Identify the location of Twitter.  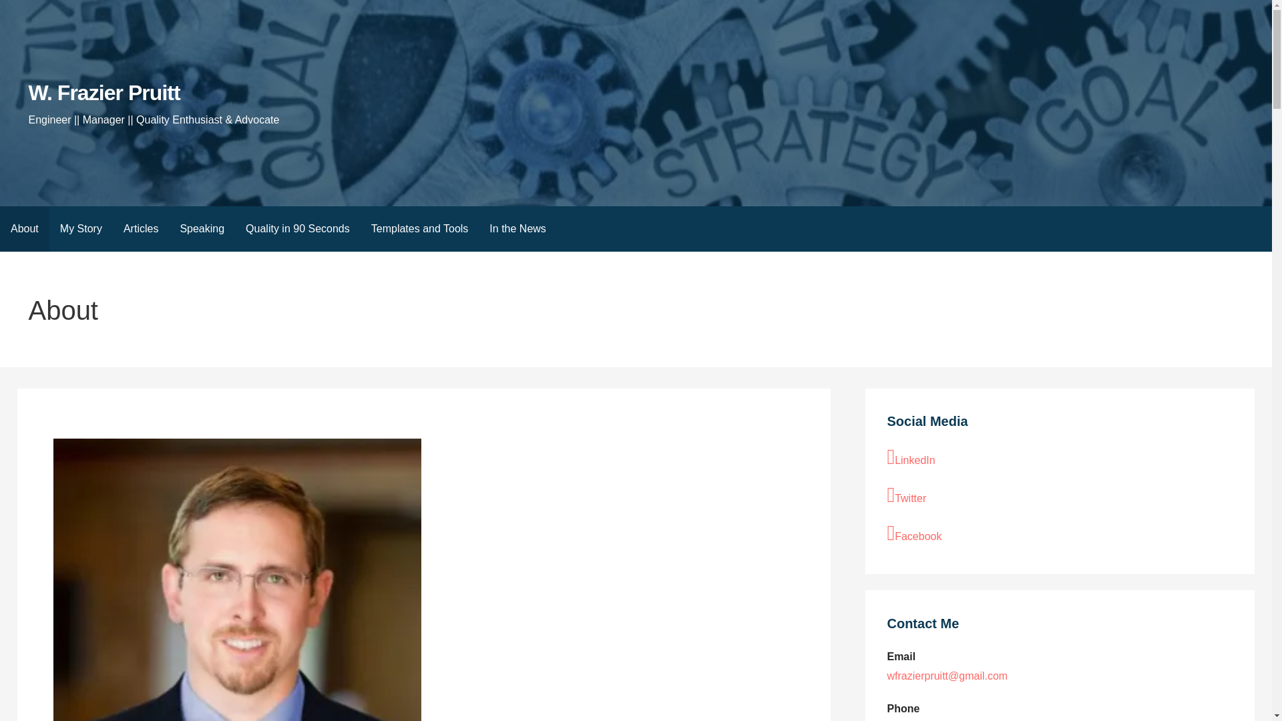
(1059, 496).